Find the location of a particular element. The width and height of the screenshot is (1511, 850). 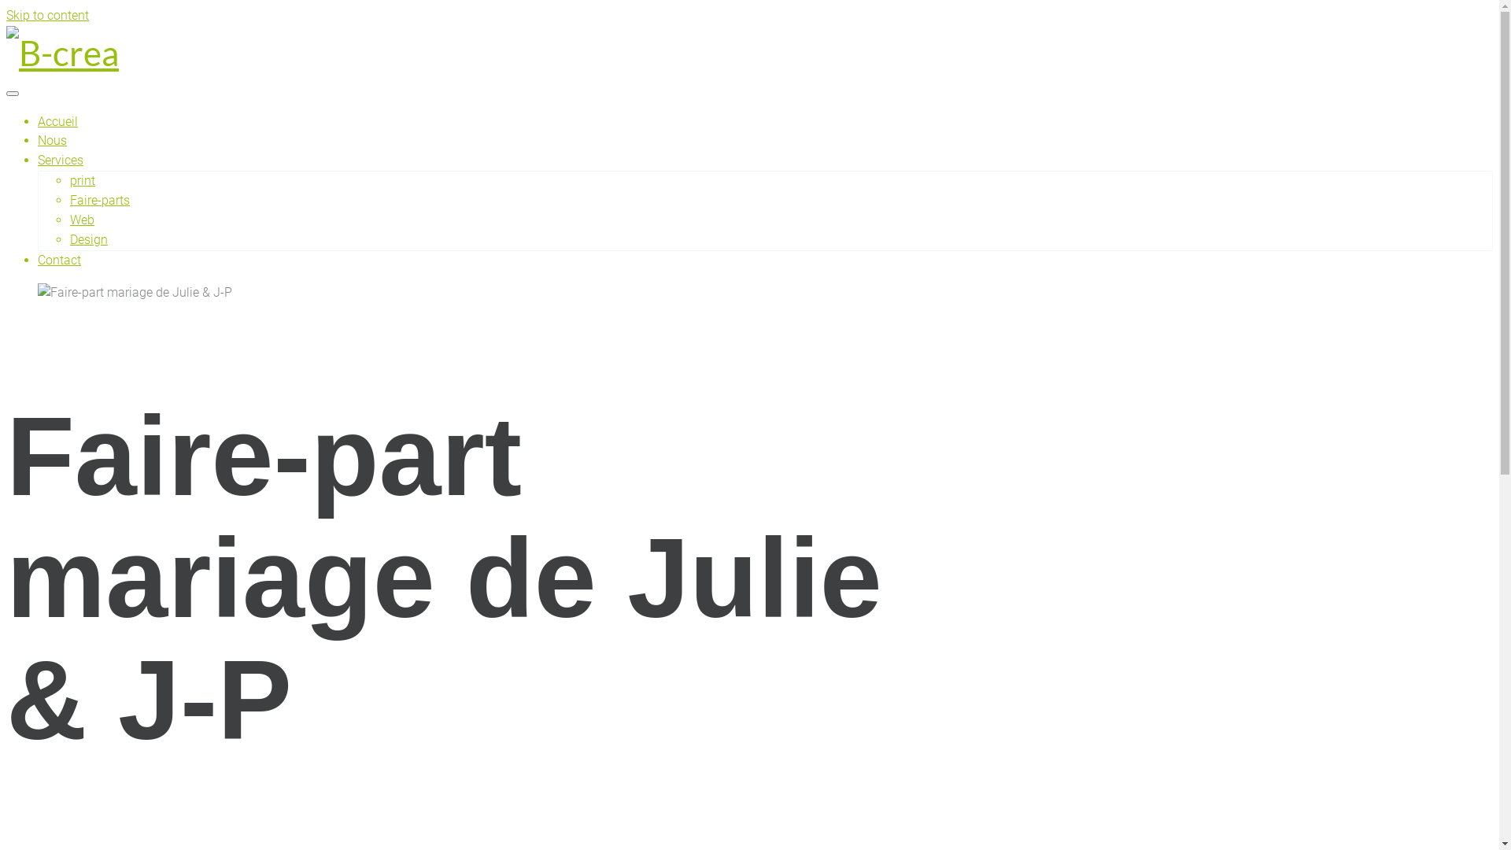

Design is located at coordinates (89, 239).